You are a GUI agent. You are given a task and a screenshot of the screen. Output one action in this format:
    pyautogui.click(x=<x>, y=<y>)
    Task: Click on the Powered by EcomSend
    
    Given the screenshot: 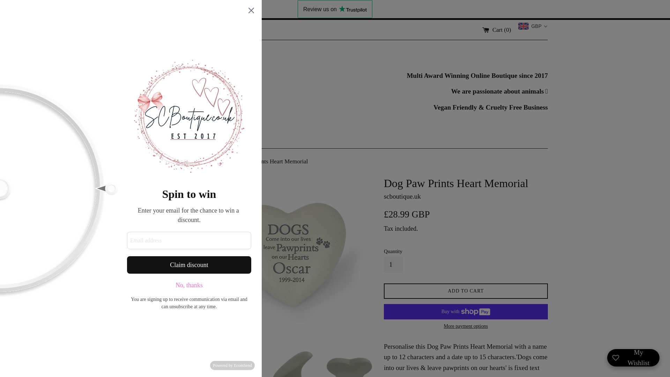 What is the action you would take?
    pyautogui.click(x=232, y=365)
    